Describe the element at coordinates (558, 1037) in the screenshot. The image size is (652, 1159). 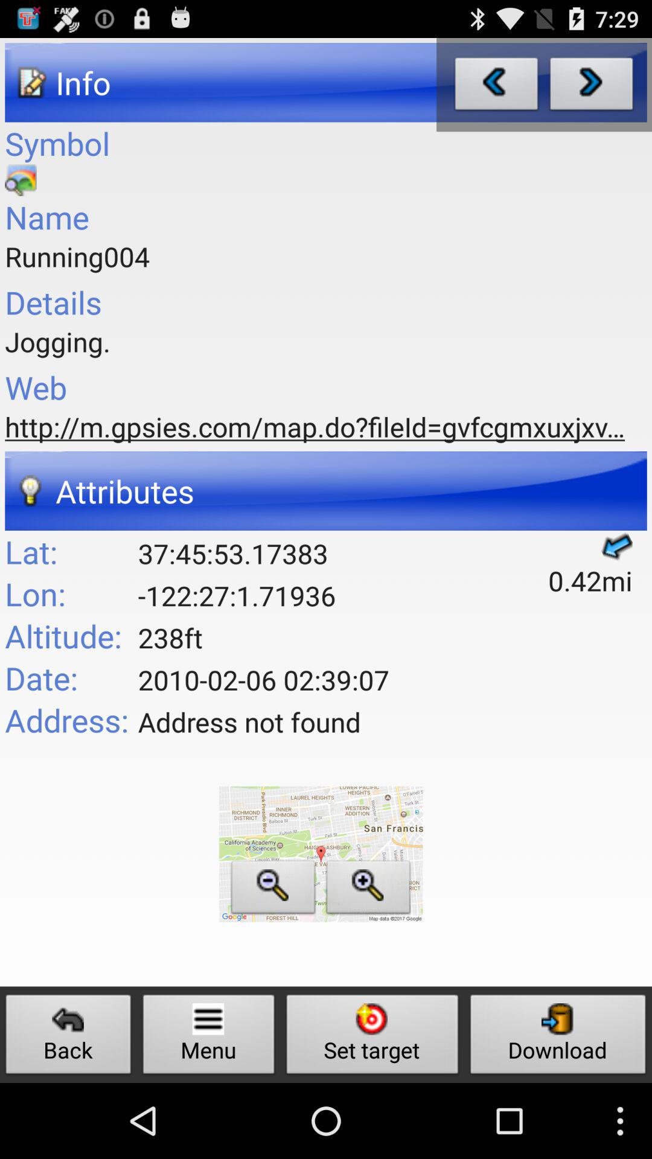
I see `tap item at the bottom right corner` at that location.